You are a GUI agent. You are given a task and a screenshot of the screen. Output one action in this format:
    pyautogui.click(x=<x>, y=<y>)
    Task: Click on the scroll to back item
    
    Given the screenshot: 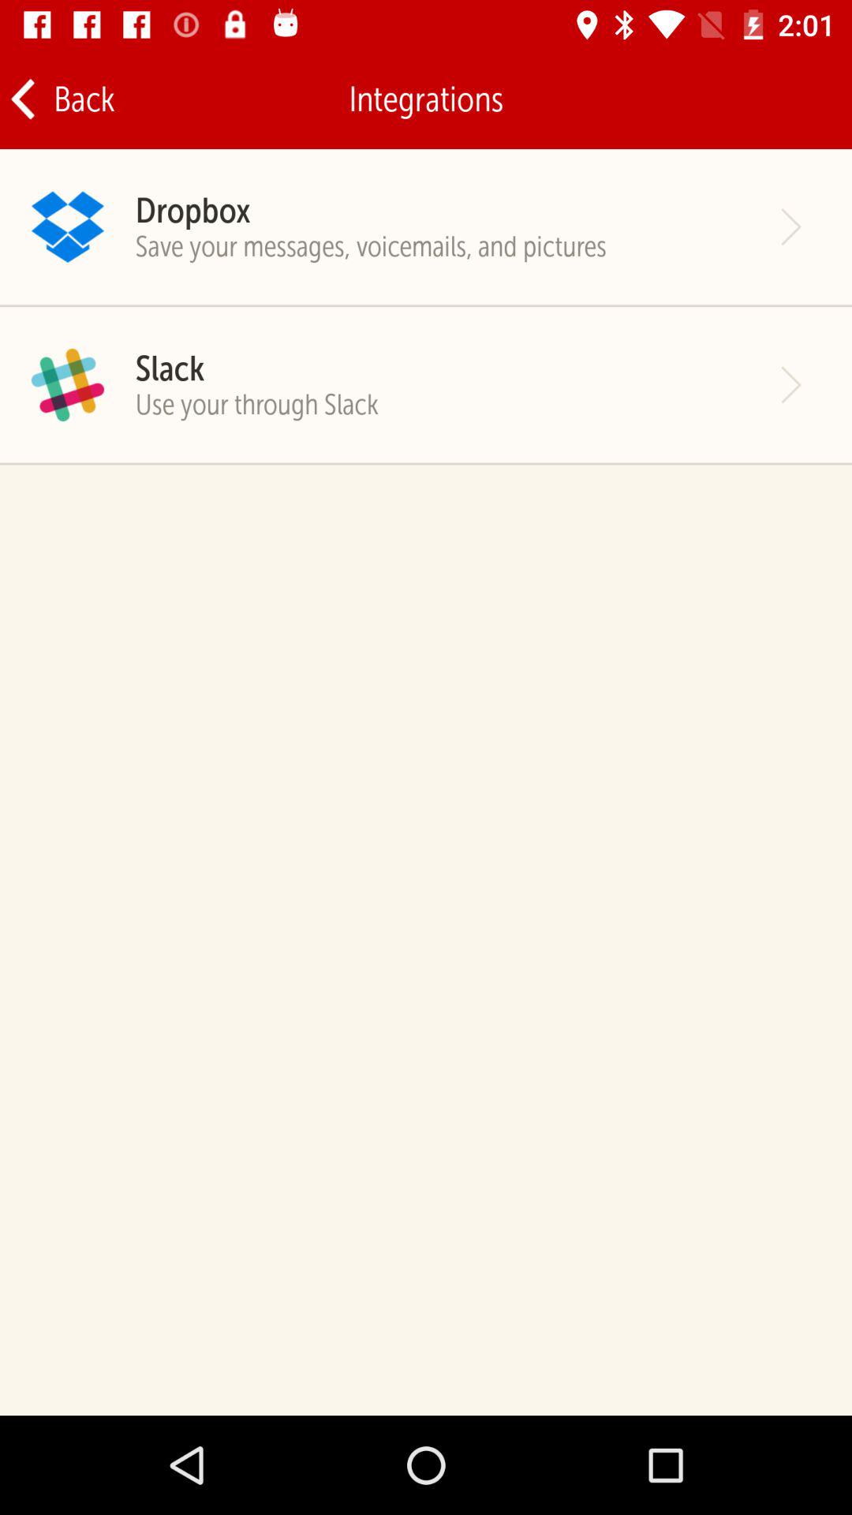 What is the action you would take?
    pyautogui.click(x=62, y=99)
    